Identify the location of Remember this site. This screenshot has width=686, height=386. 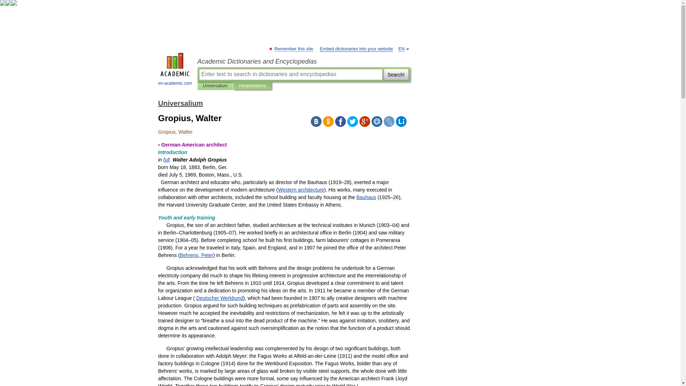
(294, 49).